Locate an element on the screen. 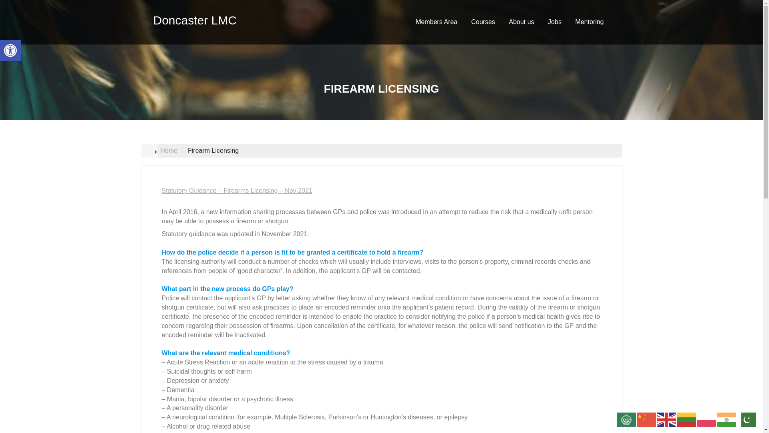  Jobs is located at coordinates (554, 22).